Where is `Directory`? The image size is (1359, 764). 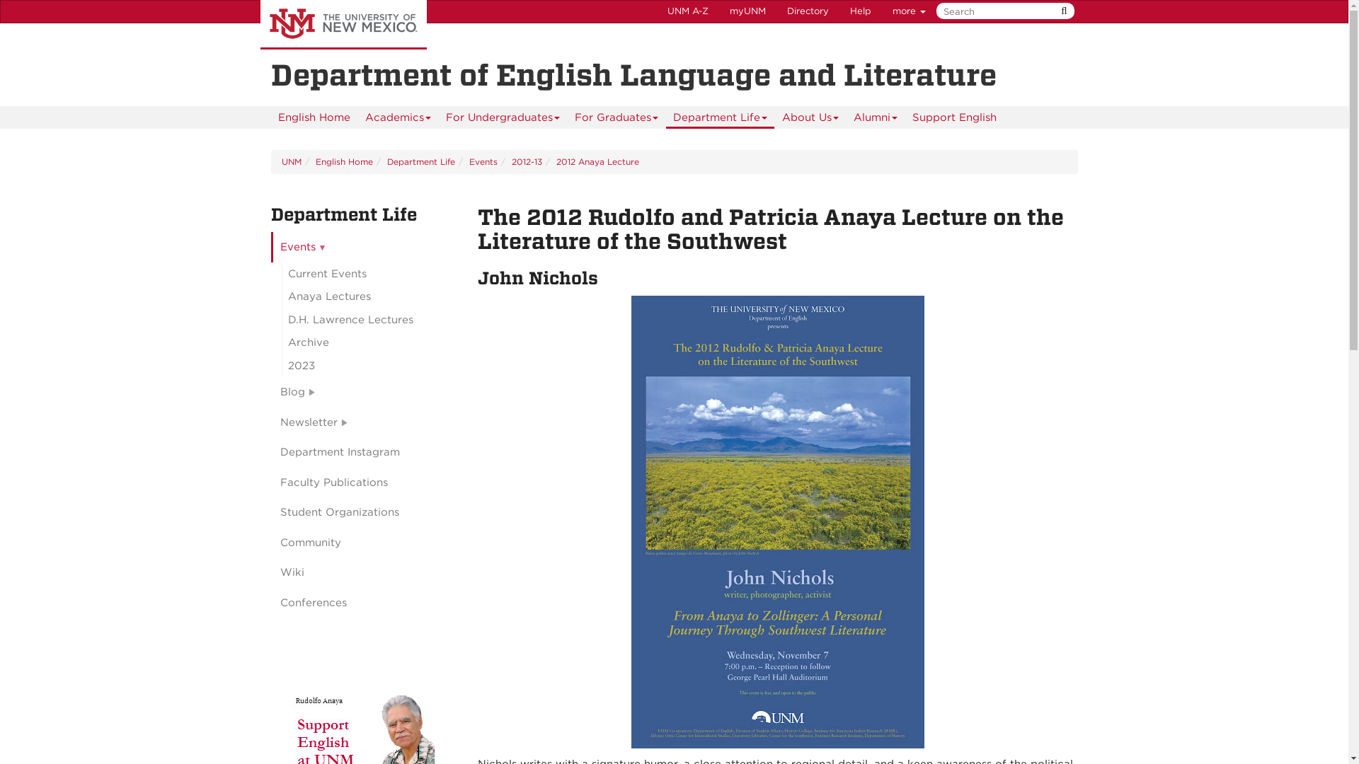 Directory is located at coordinates (808, 11).